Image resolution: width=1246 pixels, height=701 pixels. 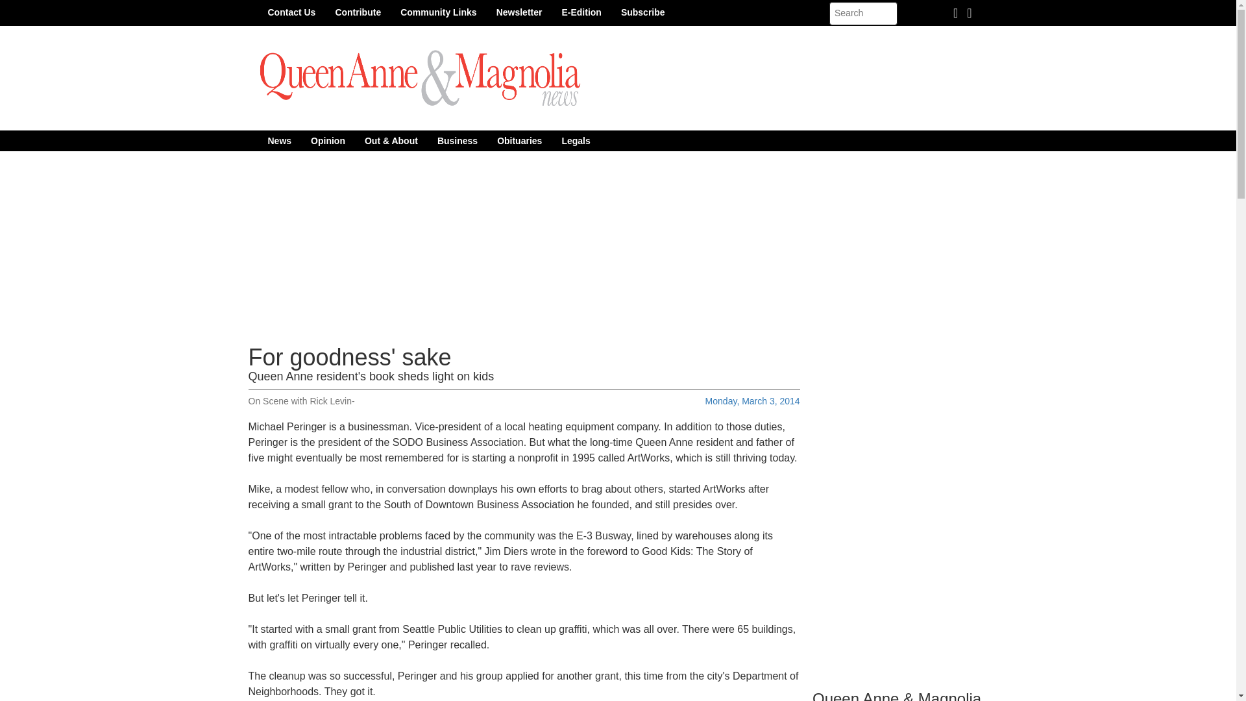 I want to click on Contribute, so click(x=358, y=12).